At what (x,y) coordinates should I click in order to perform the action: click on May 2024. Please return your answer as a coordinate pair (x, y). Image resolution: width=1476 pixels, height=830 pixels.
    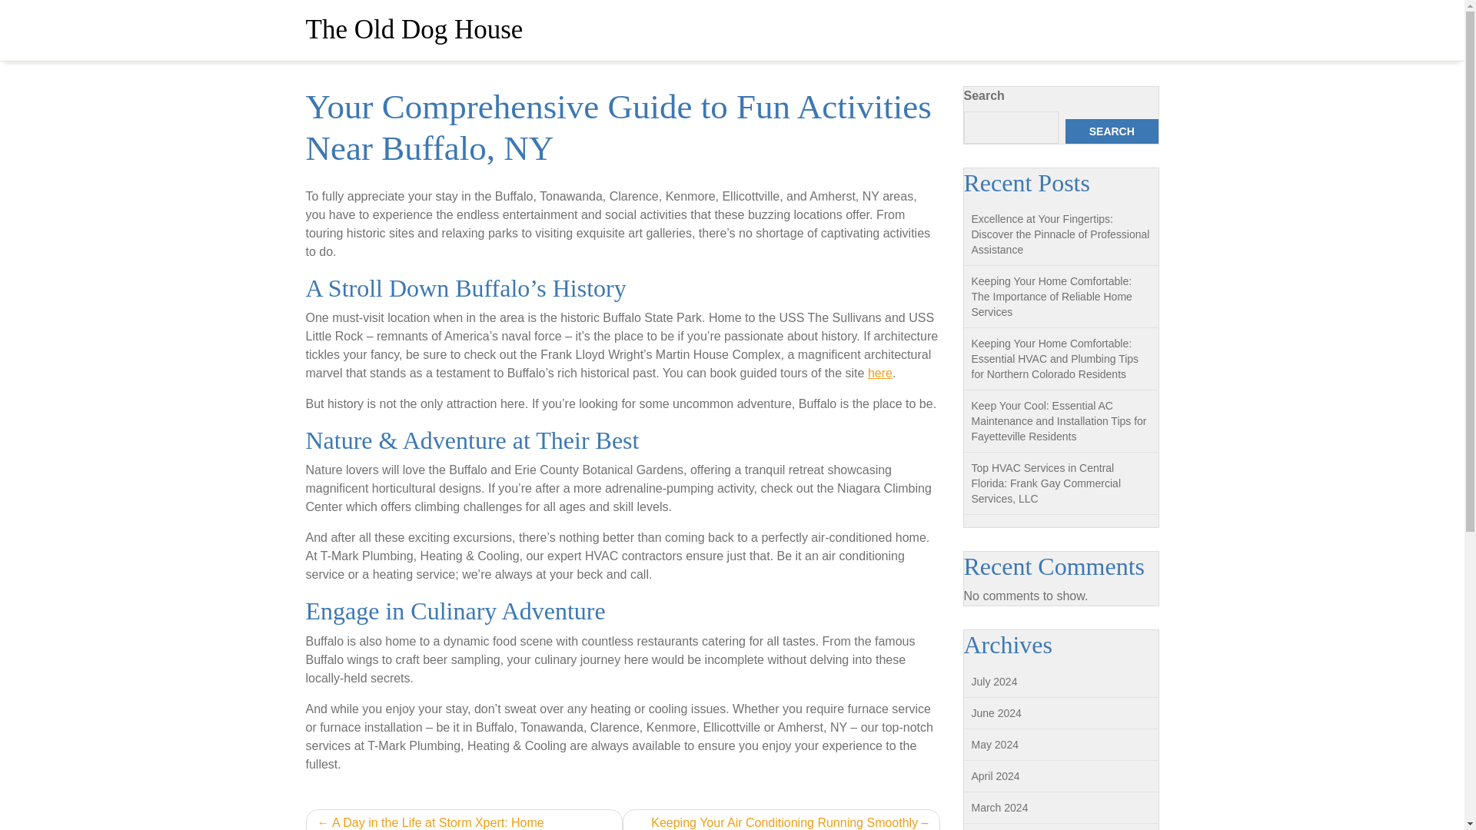
    Looking at the image, I should click on (995, 745).